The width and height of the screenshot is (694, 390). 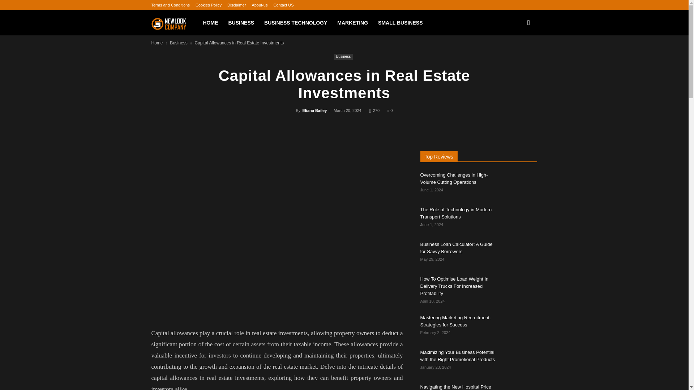 What do you see at coordinates (236, 5) in the screenshot?
I see `Disclaimer` at bounding box center [236, 5].